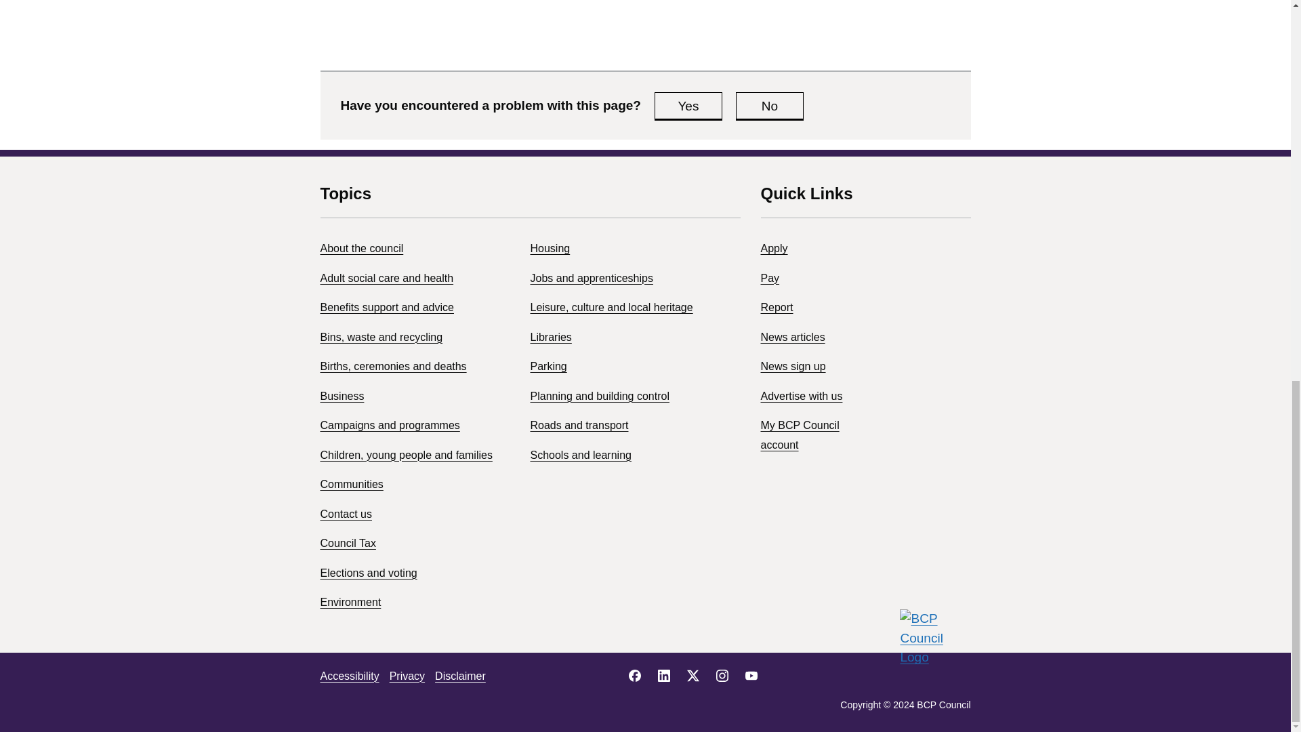 The width and height of the screenshot is (1301, 732). What do you see at coordinates (348, 543) in the screenshot?
I see `Council Tax` at bounding box center [348, 543].